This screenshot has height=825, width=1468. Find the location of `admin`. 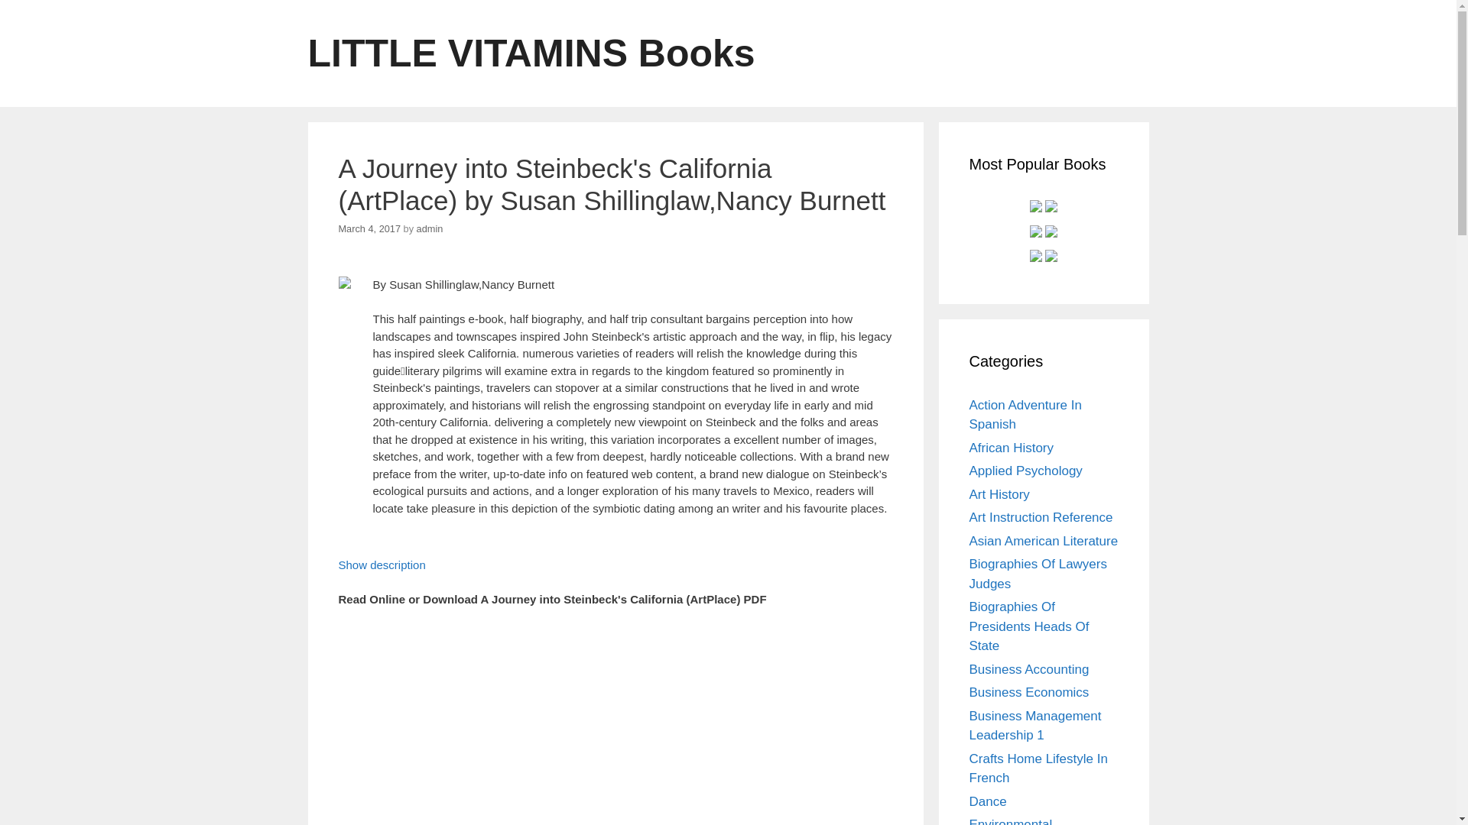

admin is located at coordinates (430, 228).